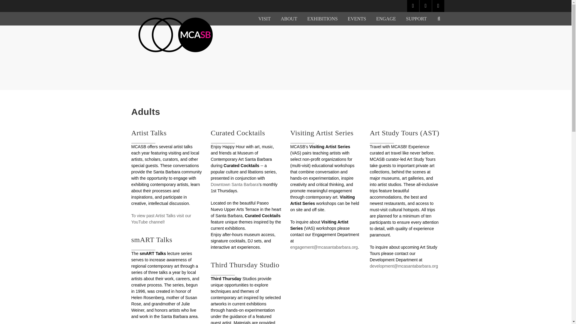  Describe the element at coordinates (264, 19) in the screenshot. I see `VISIT` at that location.